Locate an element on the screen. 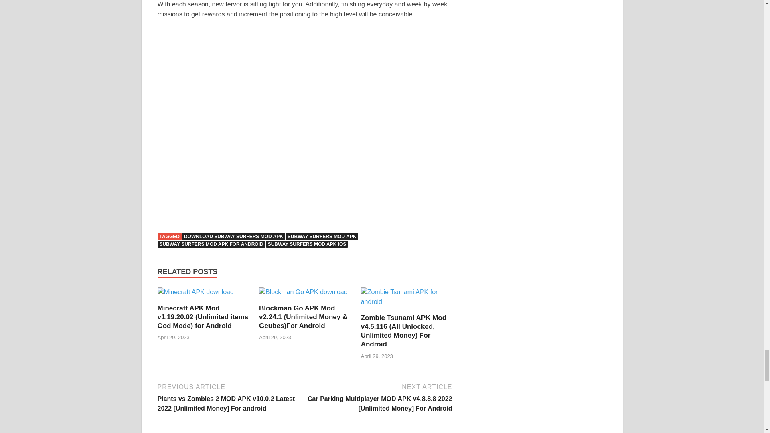  SUBWAY SURFERS MOD APK IOS is located at coordinates (307, 244).